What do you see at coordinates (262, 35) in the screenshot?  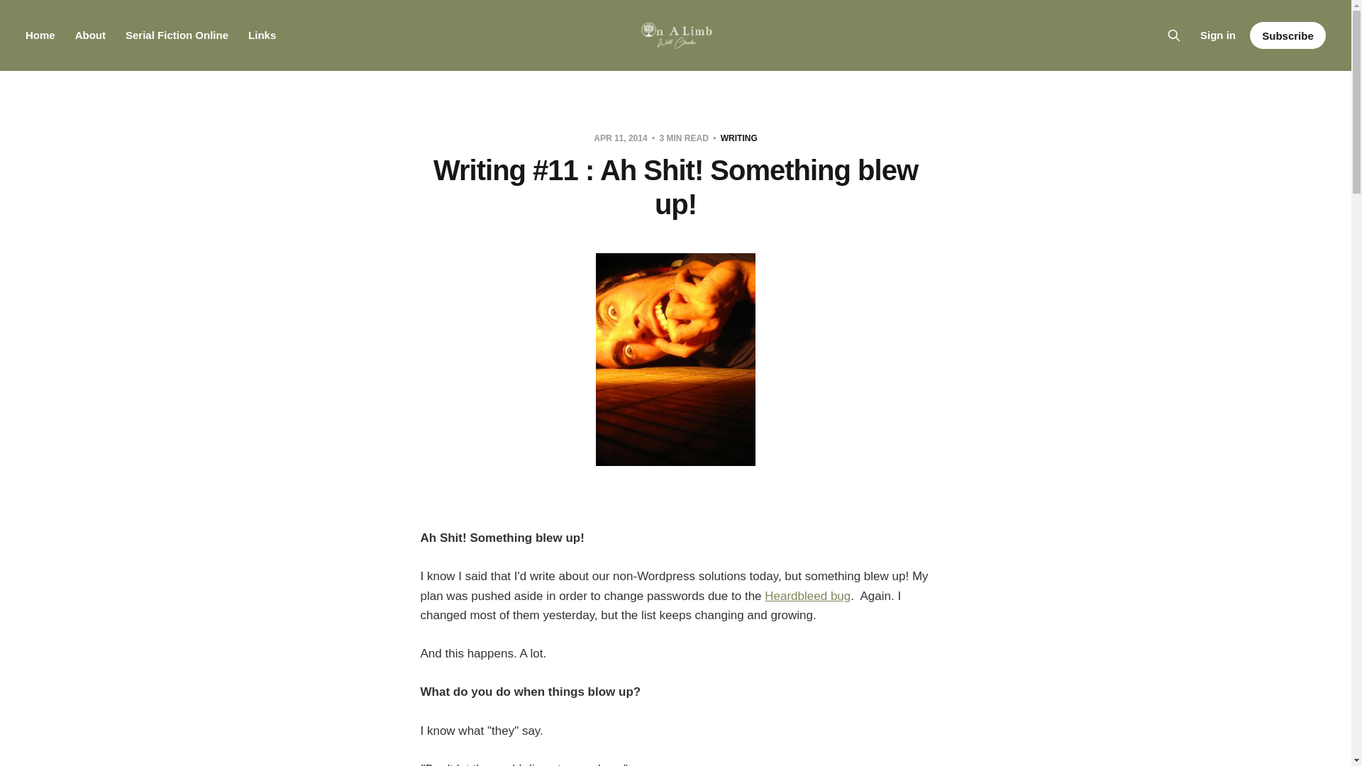 I see `Links` at bounding box center [262, 35].